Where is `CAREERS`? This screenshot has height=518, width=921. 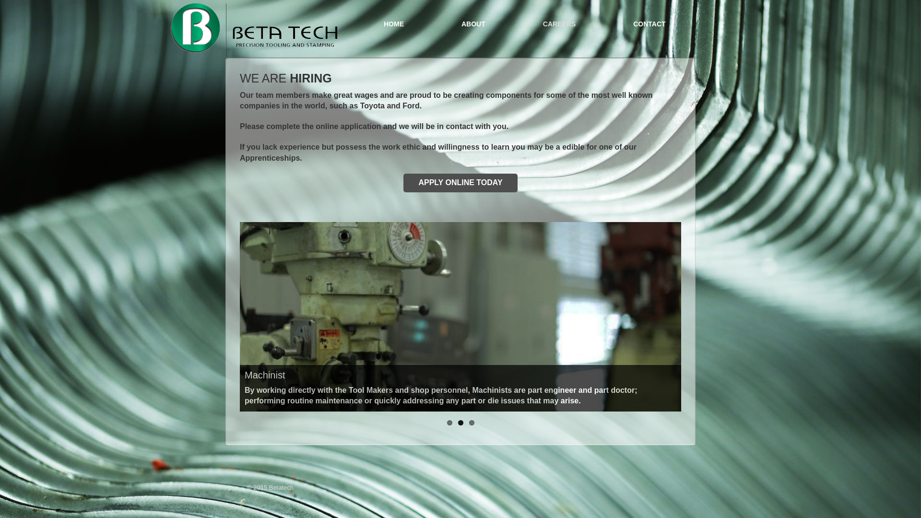 CAREERS is located at coordinates (559, 24).